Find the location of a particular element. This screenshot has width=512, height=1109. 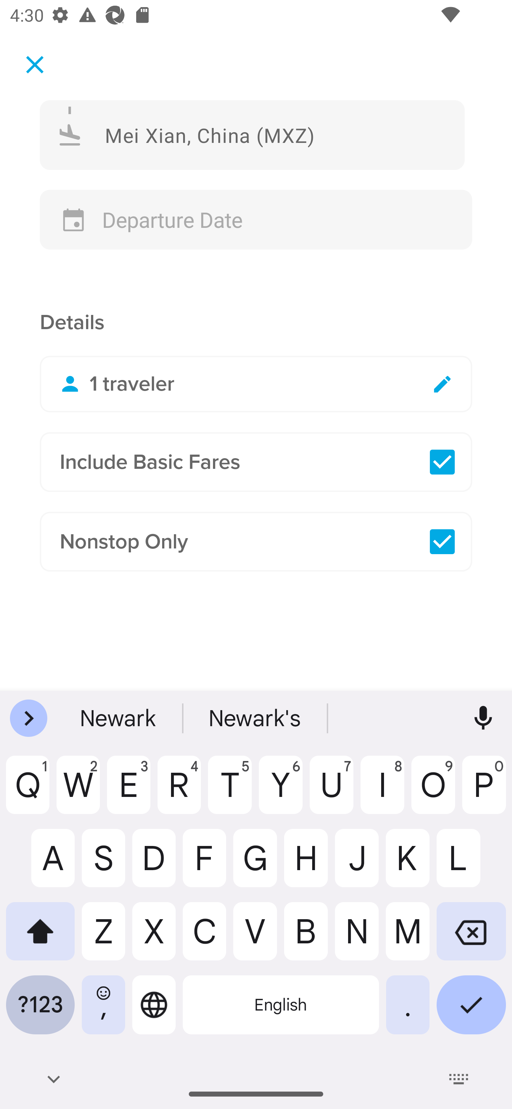

Mei Xian, China (MXZ) is located at coordinates (252, 134).